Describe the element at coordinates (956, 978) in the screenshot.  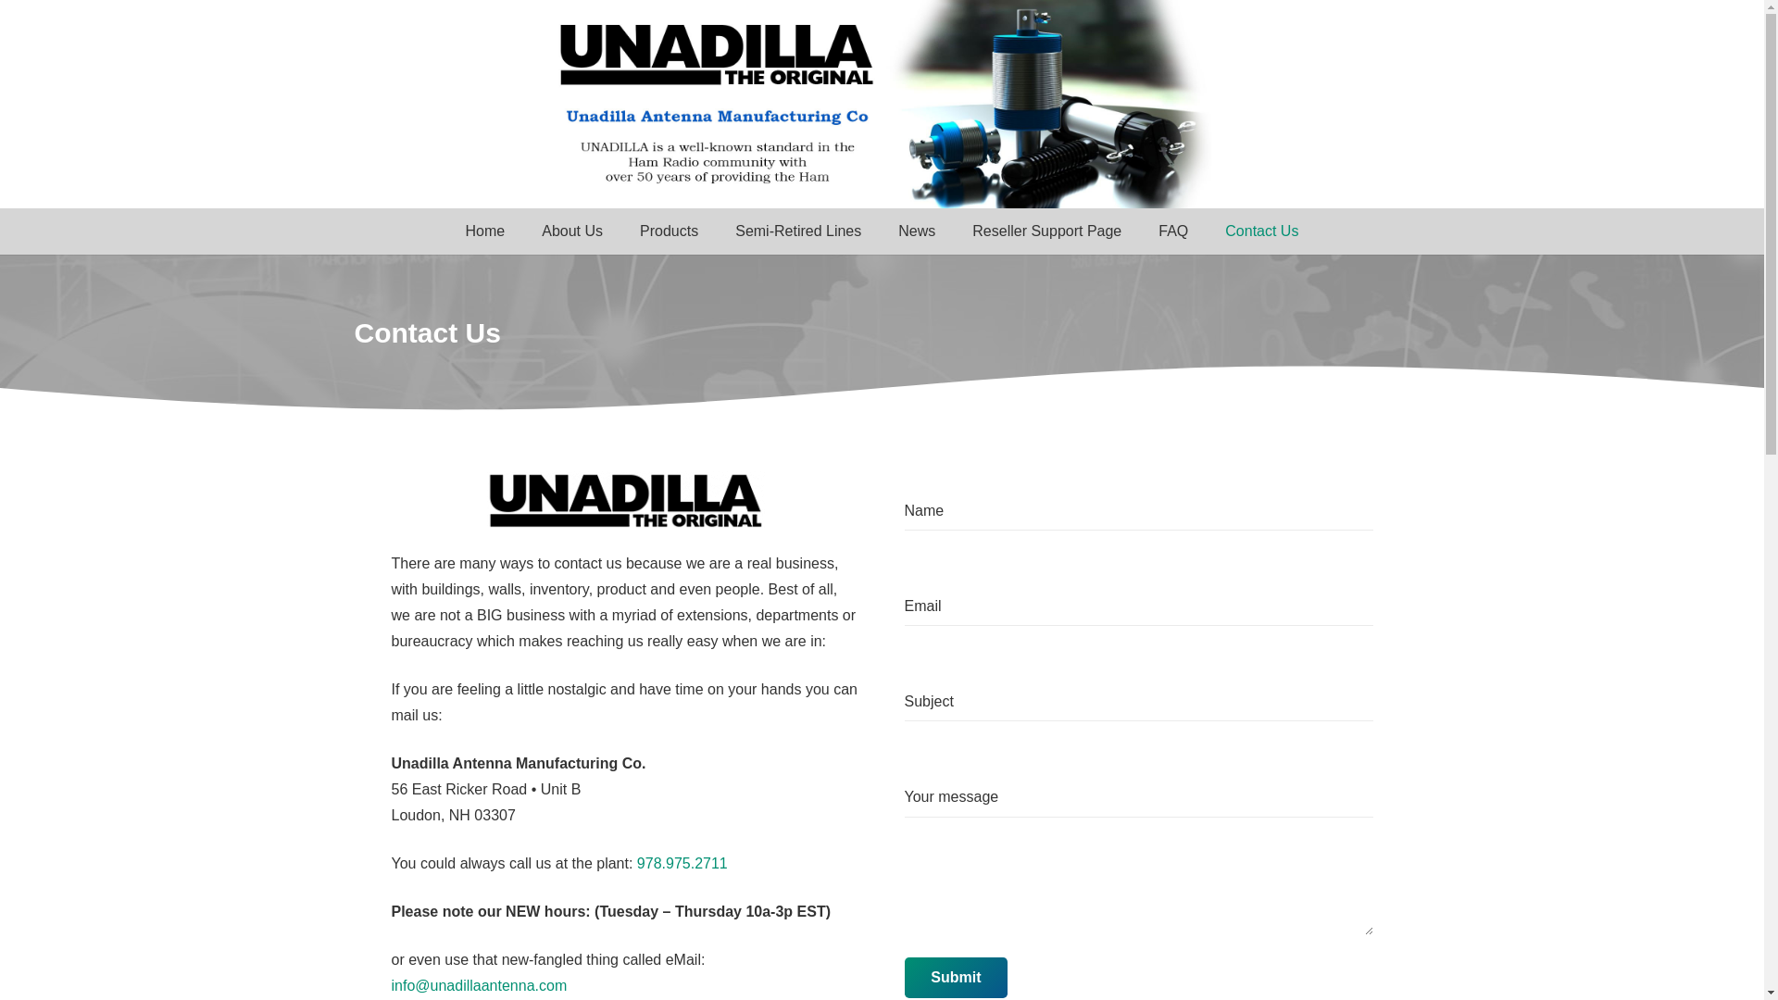
I see `Submit` at that location.